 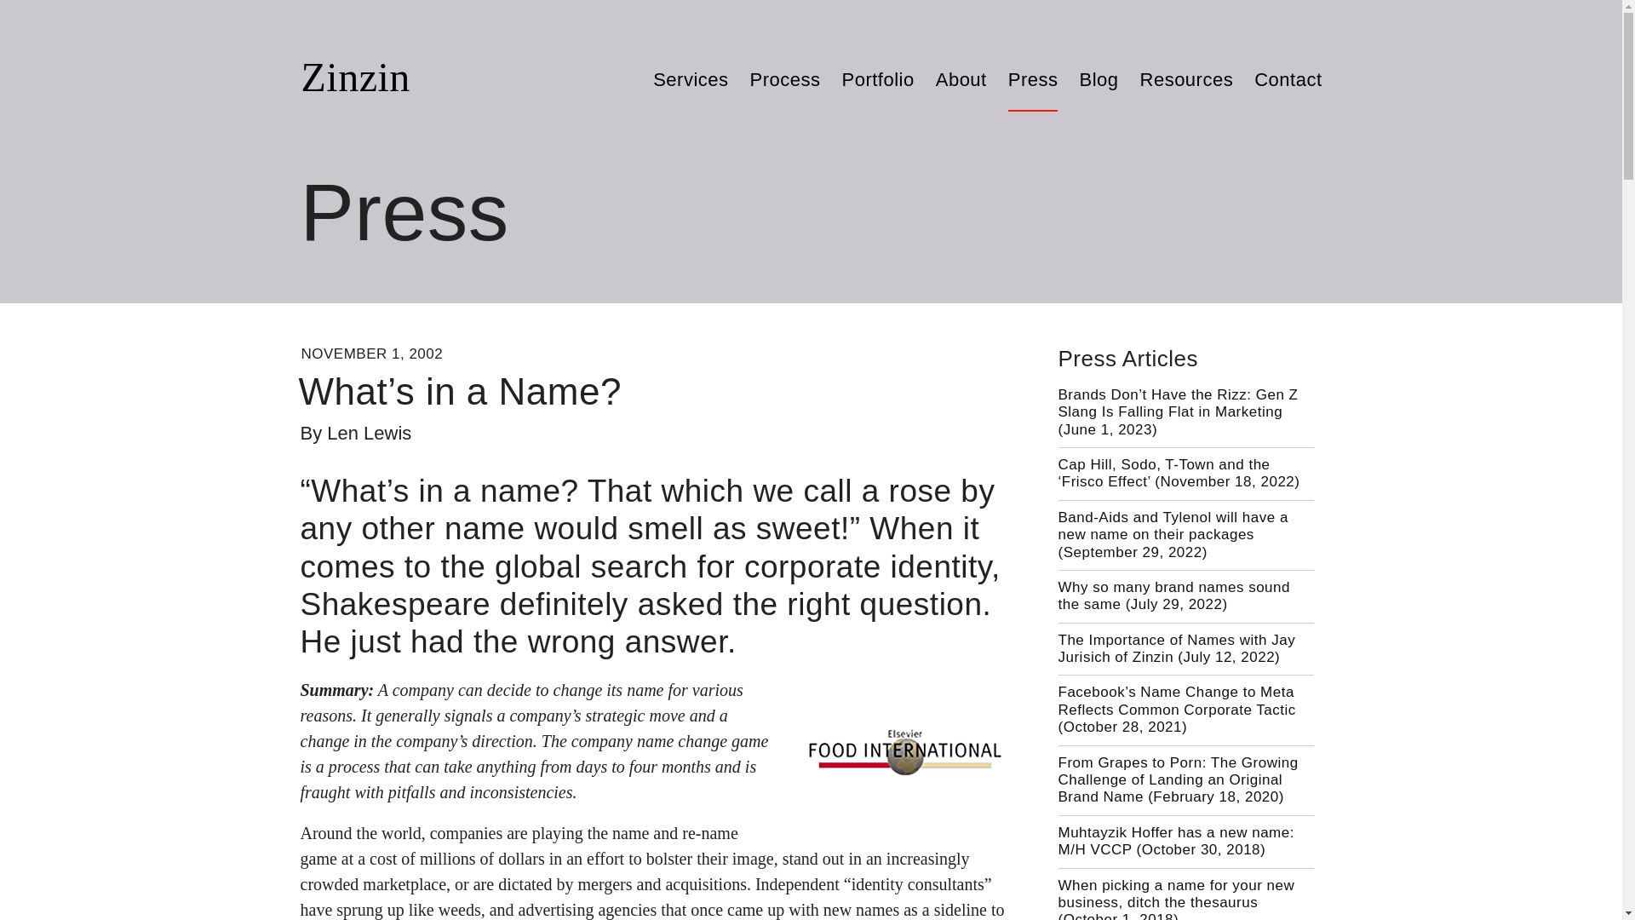 What do you see at coordinates (355, 77) in the screenshot?
I see `Zinzin` at bounding box center [355, 77].